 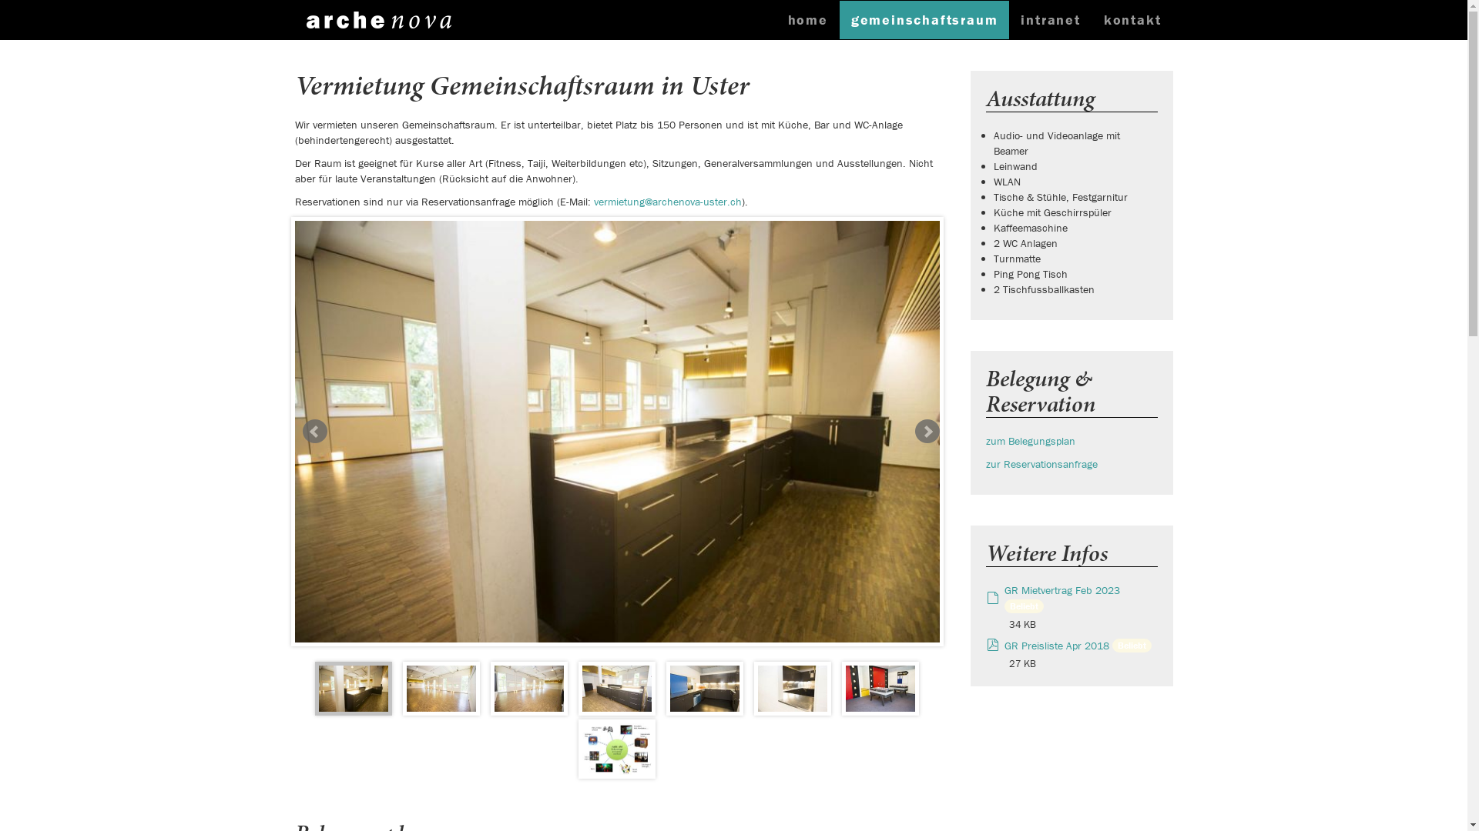 I want to click on kontakt, so click(x=1132, y=20).